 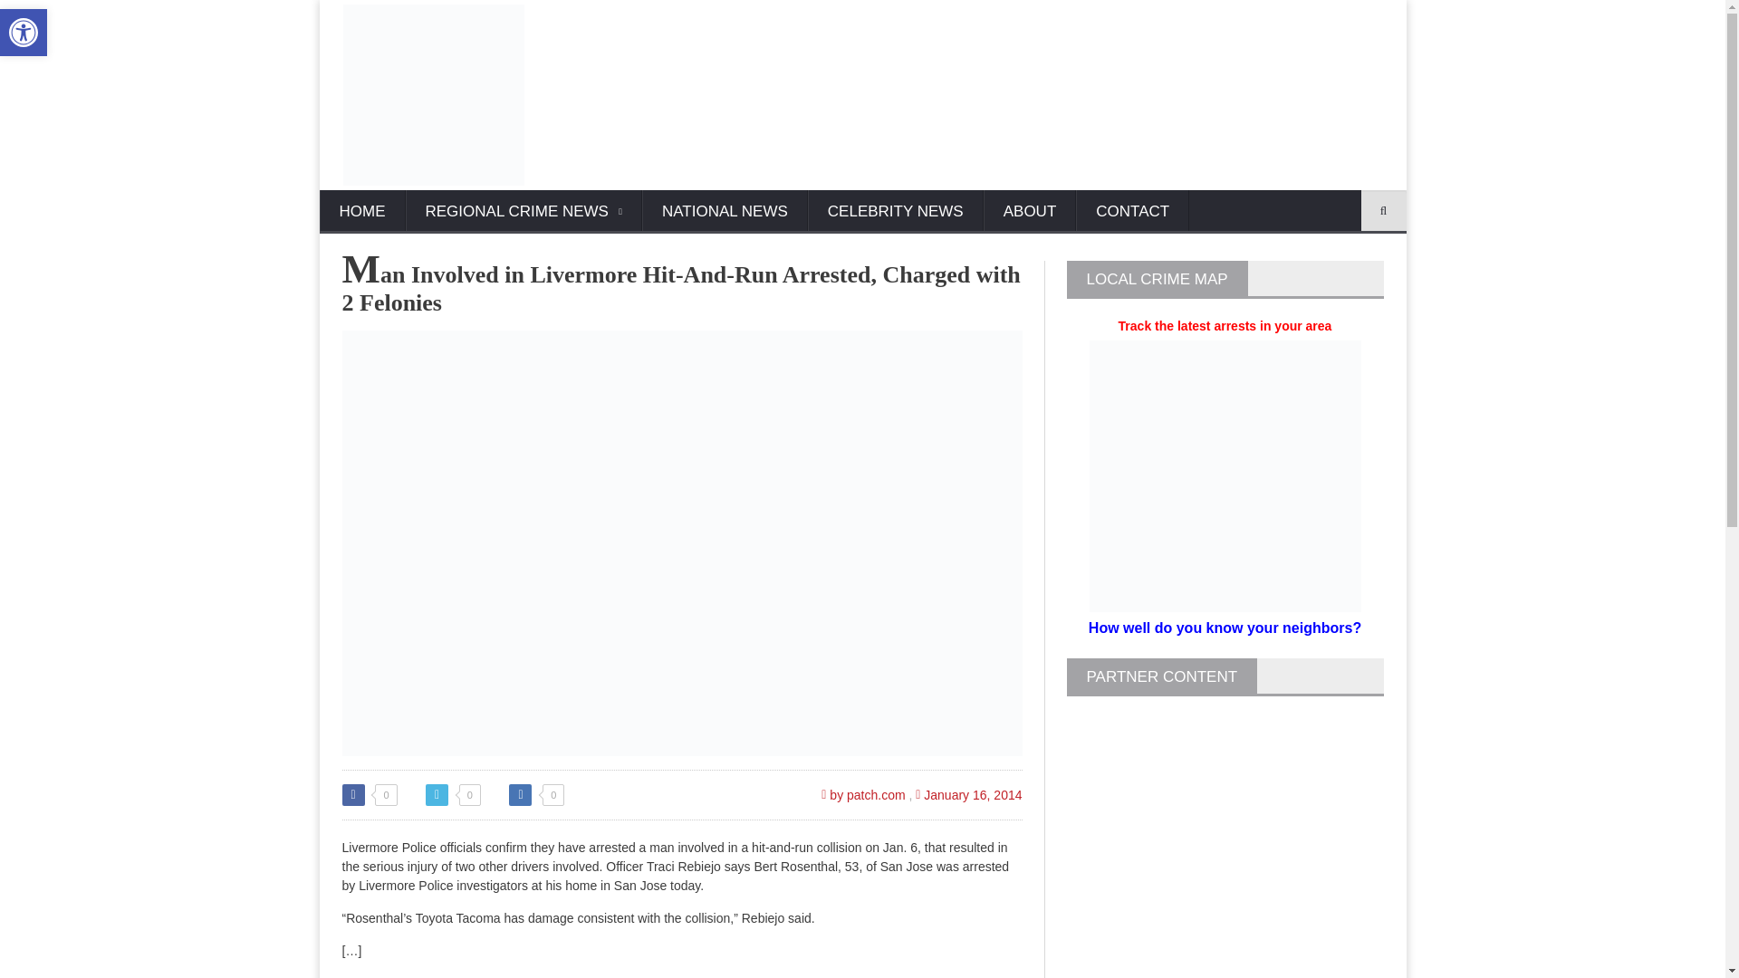 What do you see at coordinates (361, 212) in the screenshot?
I see `HOME` at bounding box center [361, 212].